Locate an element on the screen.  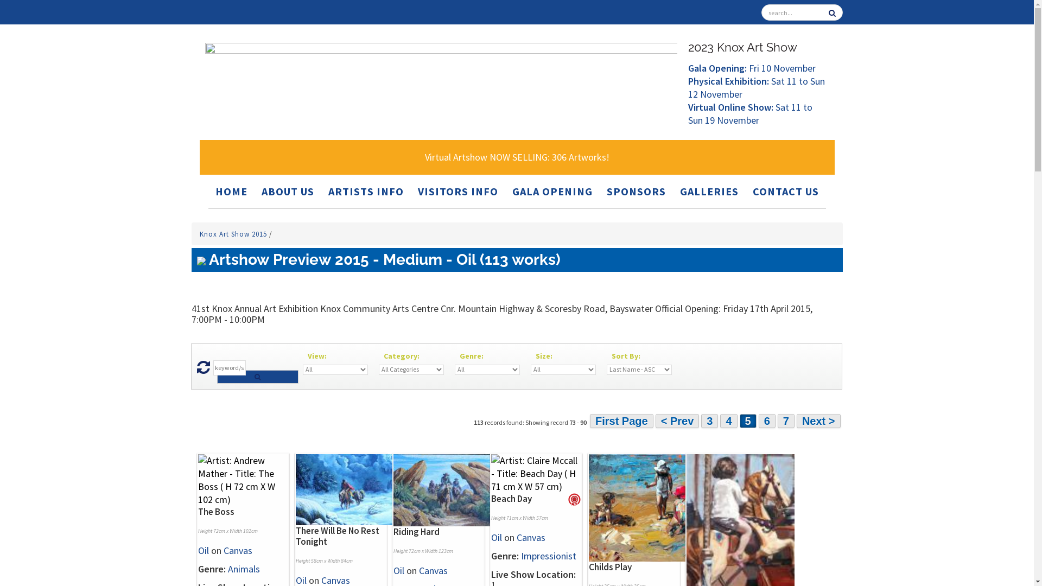
Beach Day is located at coordinates (511, 499).